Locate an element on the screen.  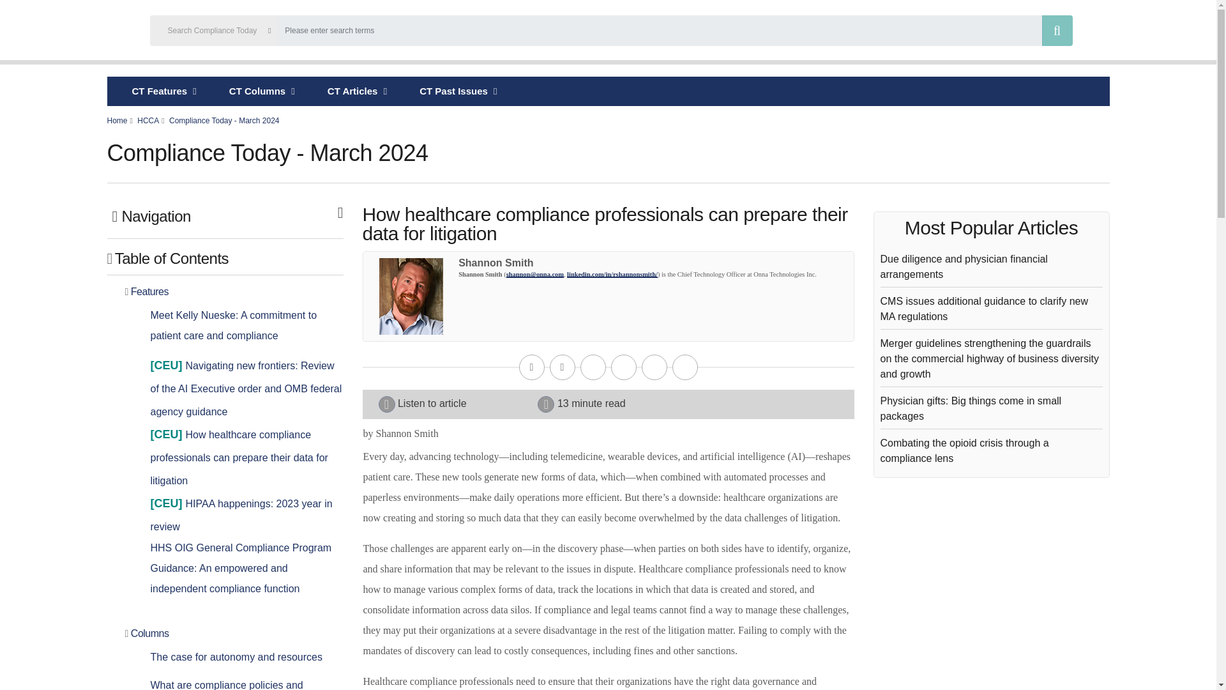
Search is located at coordinates (1057, 31).